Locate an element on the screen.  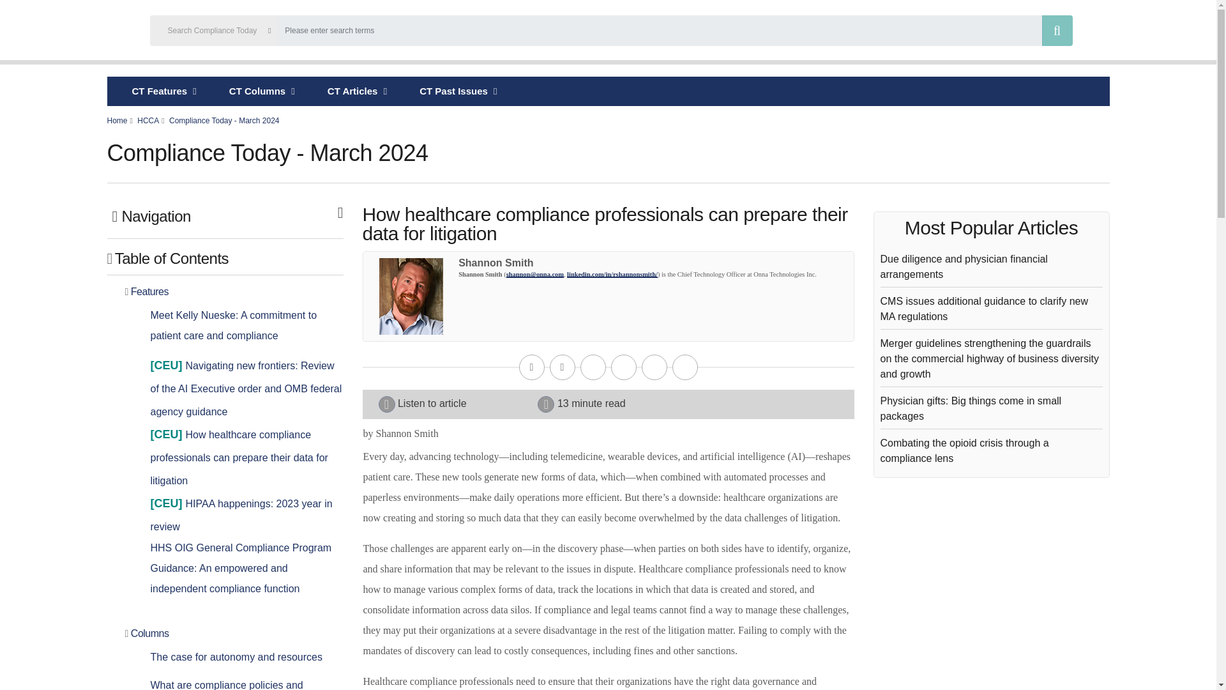
Search is located at coordinates (1057, 31).